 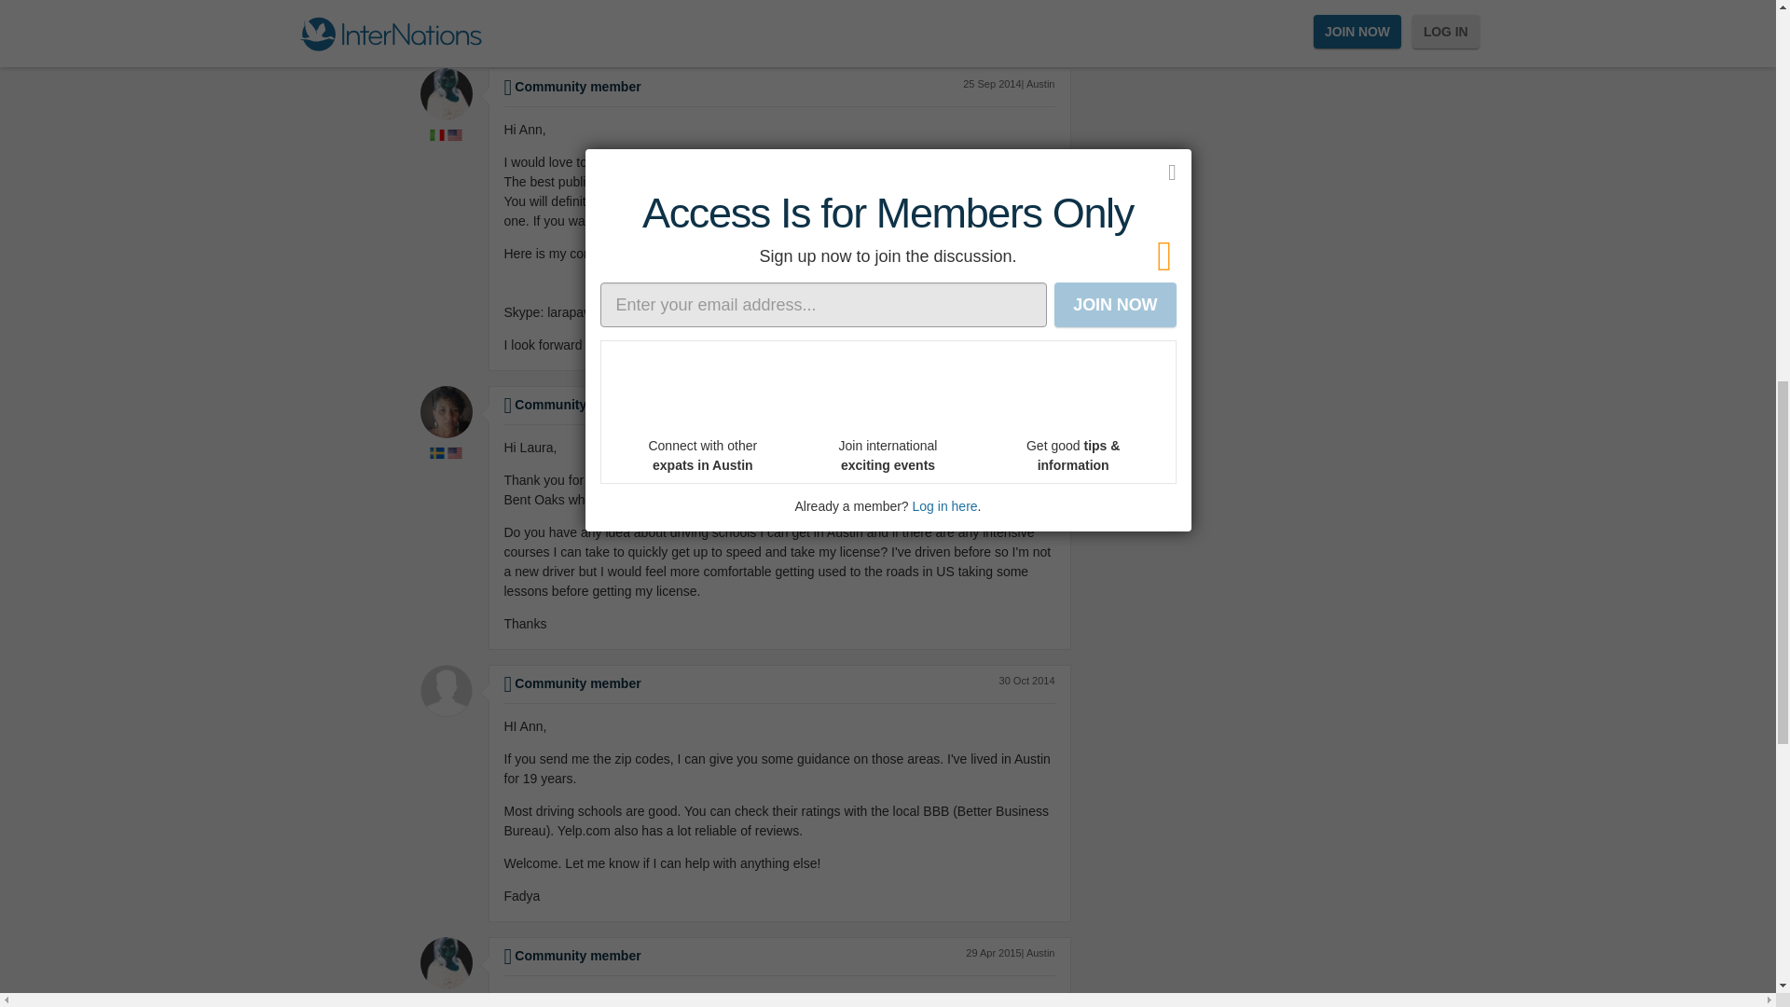 What do you see at coordinates (436, 135) in the screenshot?
I see `From Italy` at bounding box center [436, 135].